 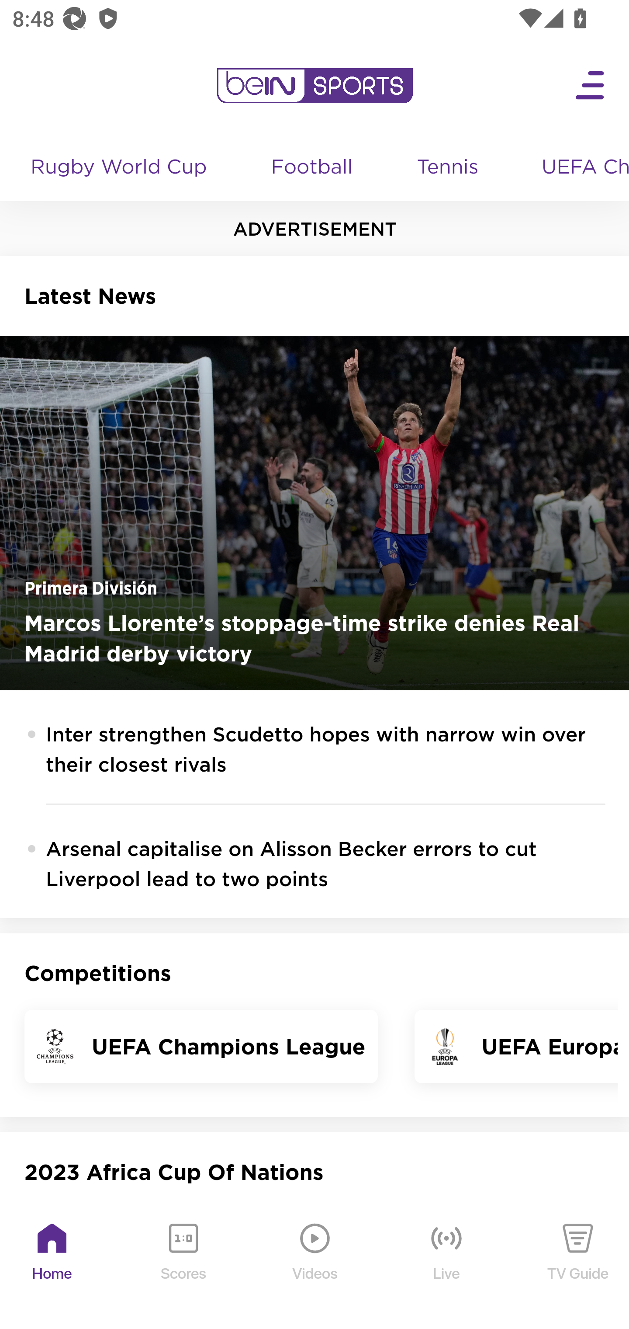 What do you see at coordinates (591, 86) in the screenshot?
I see `Open Menu Icon` at bounding box center [591, 86].